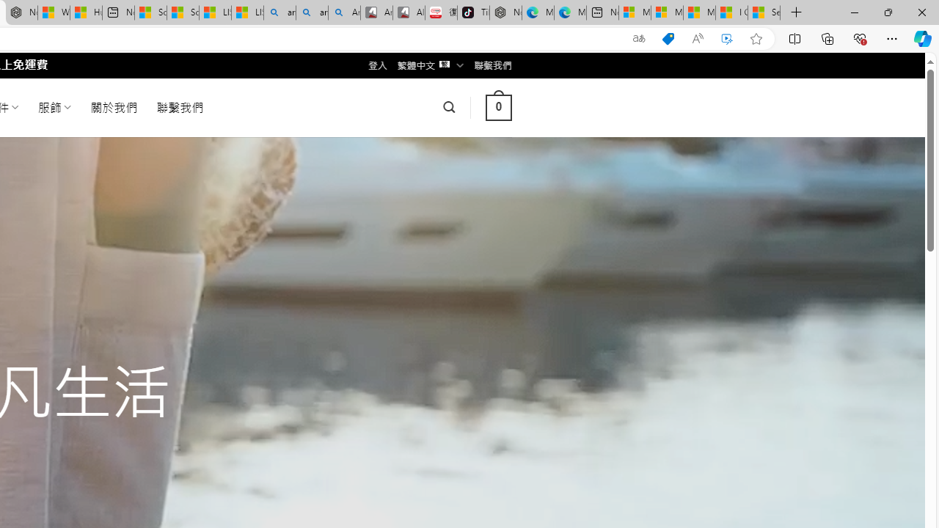  I want to click on I Gained 20 Pounds of Muscle in 30 Days! | Watch, so click(731, 13).